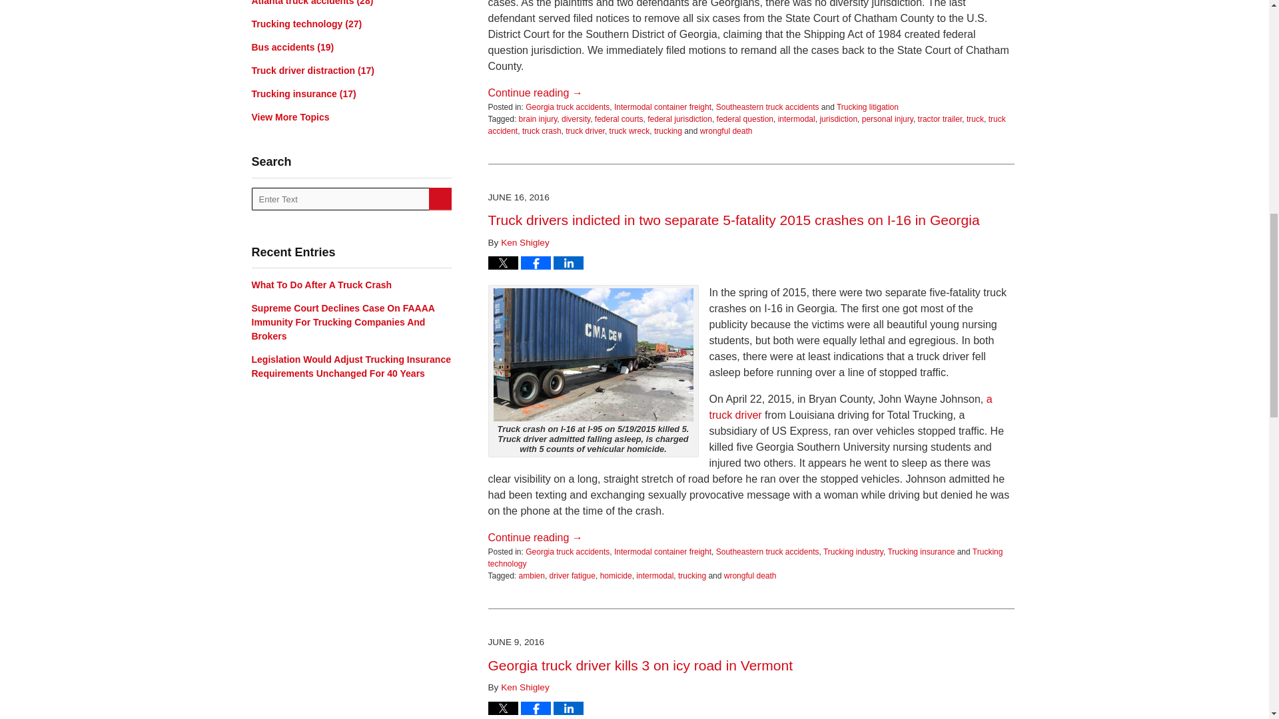  I want to click on View all posts tagged with federal courts, so click(618, 119).